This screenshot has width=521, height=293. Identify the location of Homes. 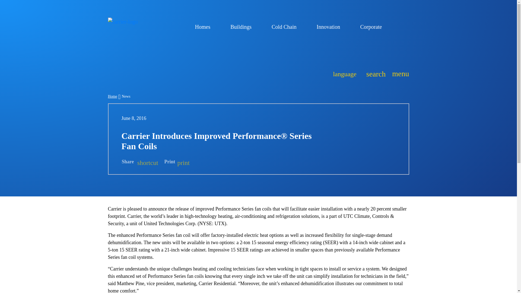
(205, 27).